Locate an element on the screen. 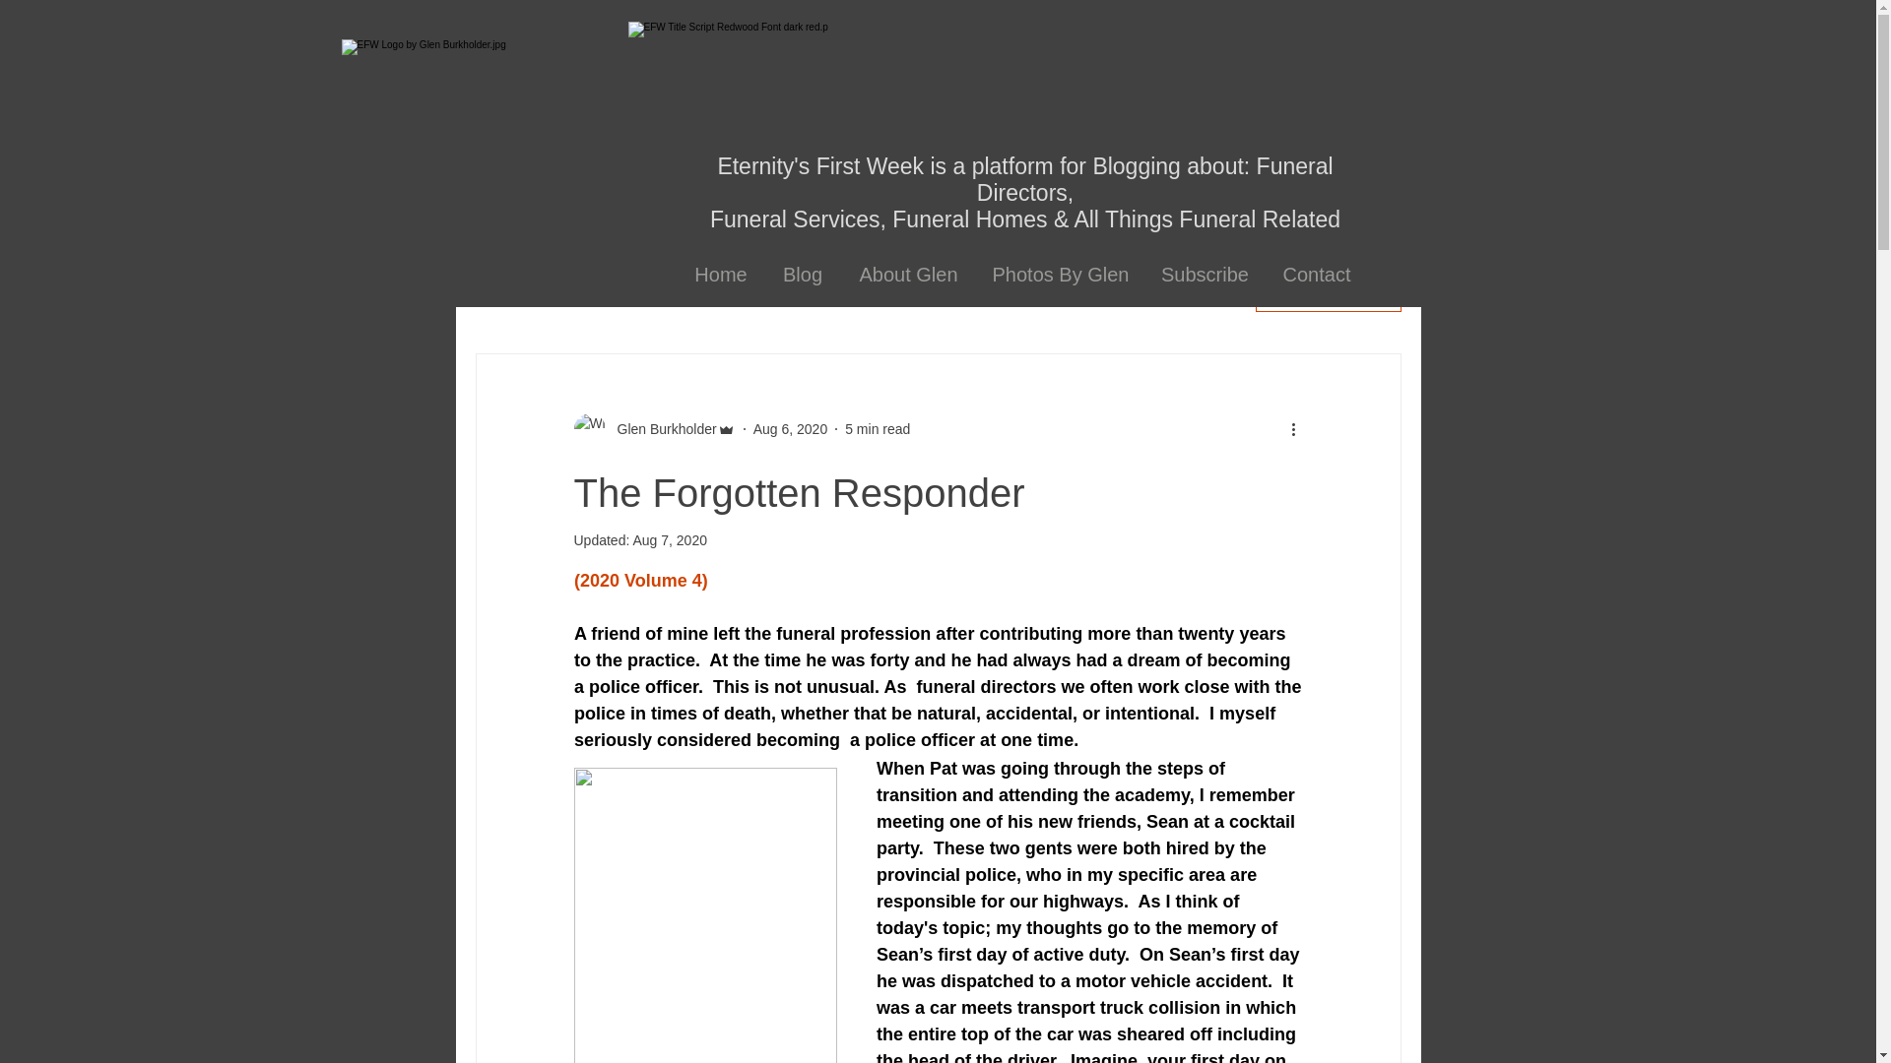  All Posts is located at coordinates (504, 293).